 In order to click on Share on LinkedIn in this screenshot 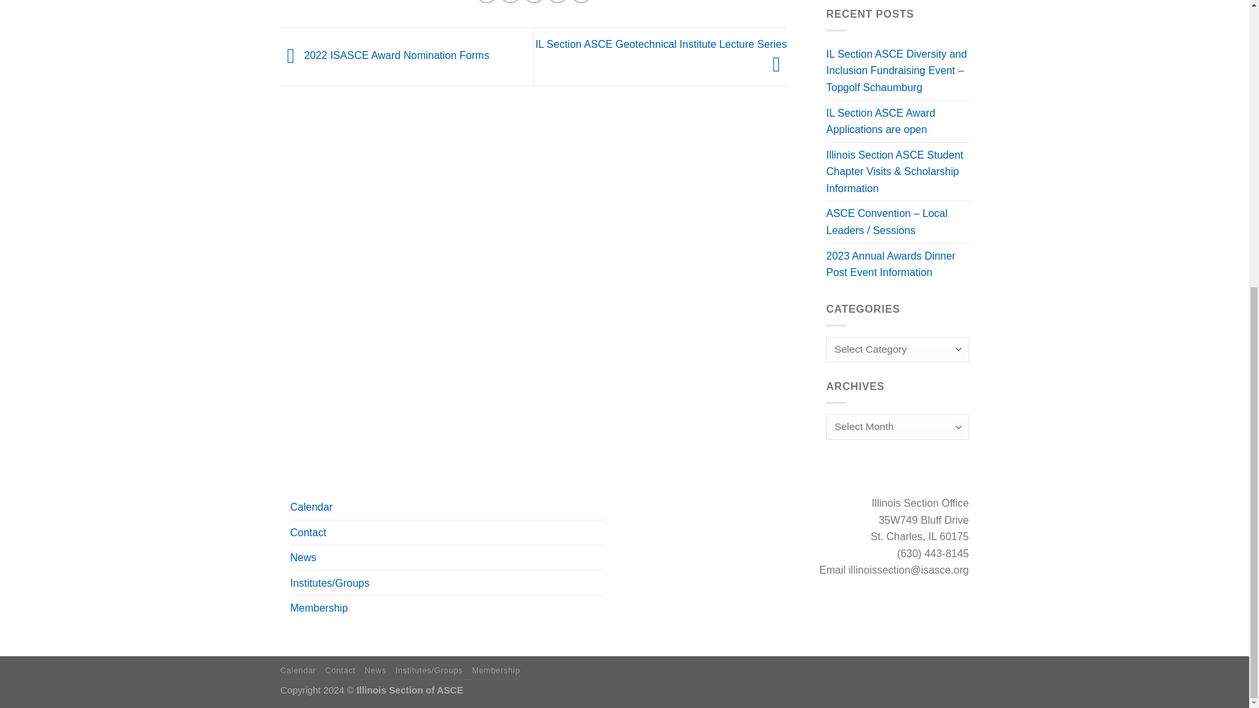, I will do `click(581, 1)`.